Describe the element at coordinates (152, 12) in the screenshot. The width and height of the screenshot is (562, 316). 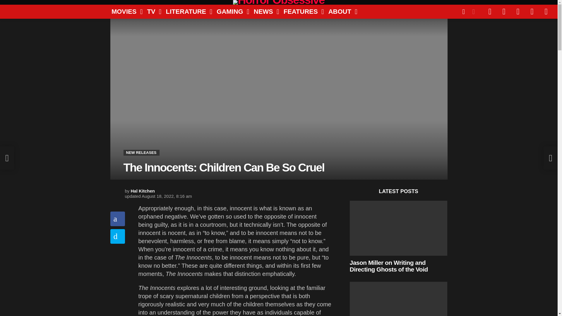
I see `TV` at that location.